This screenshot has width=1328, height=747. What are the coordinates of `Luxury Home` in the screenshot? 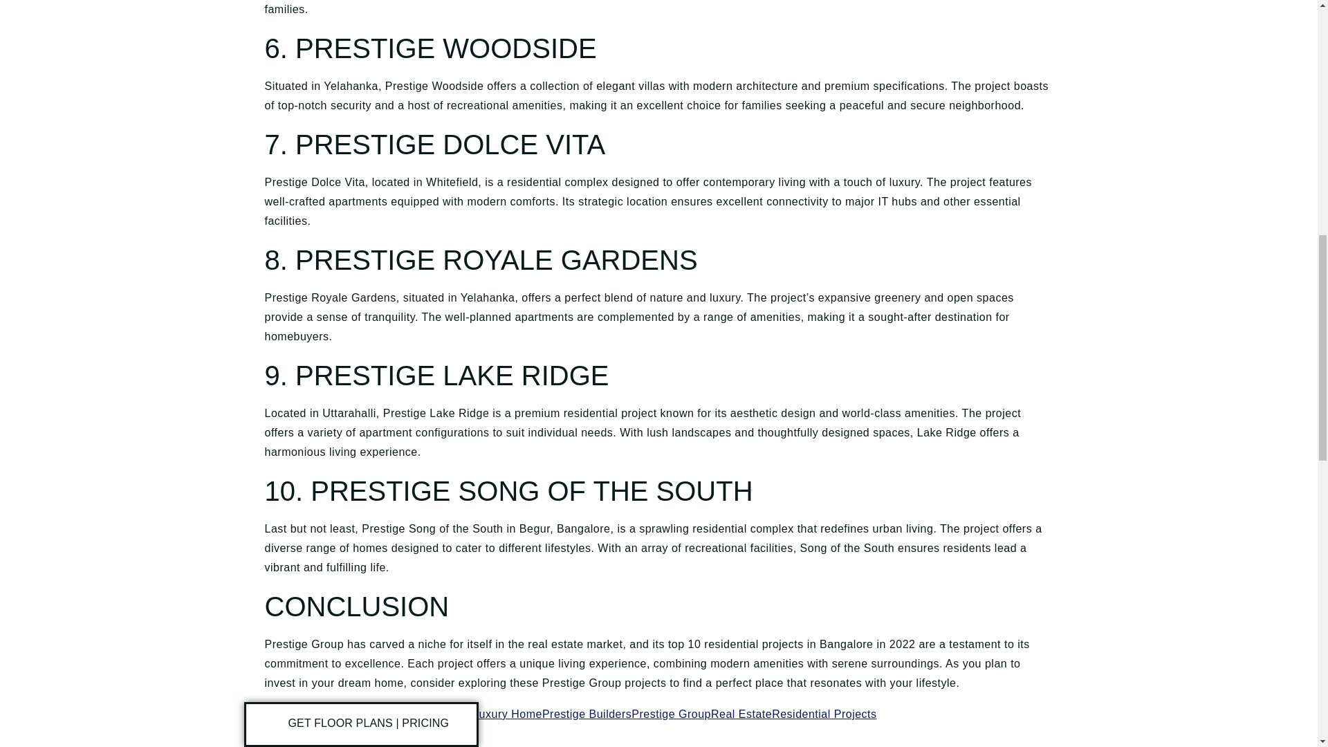 It's located at (507, 714).